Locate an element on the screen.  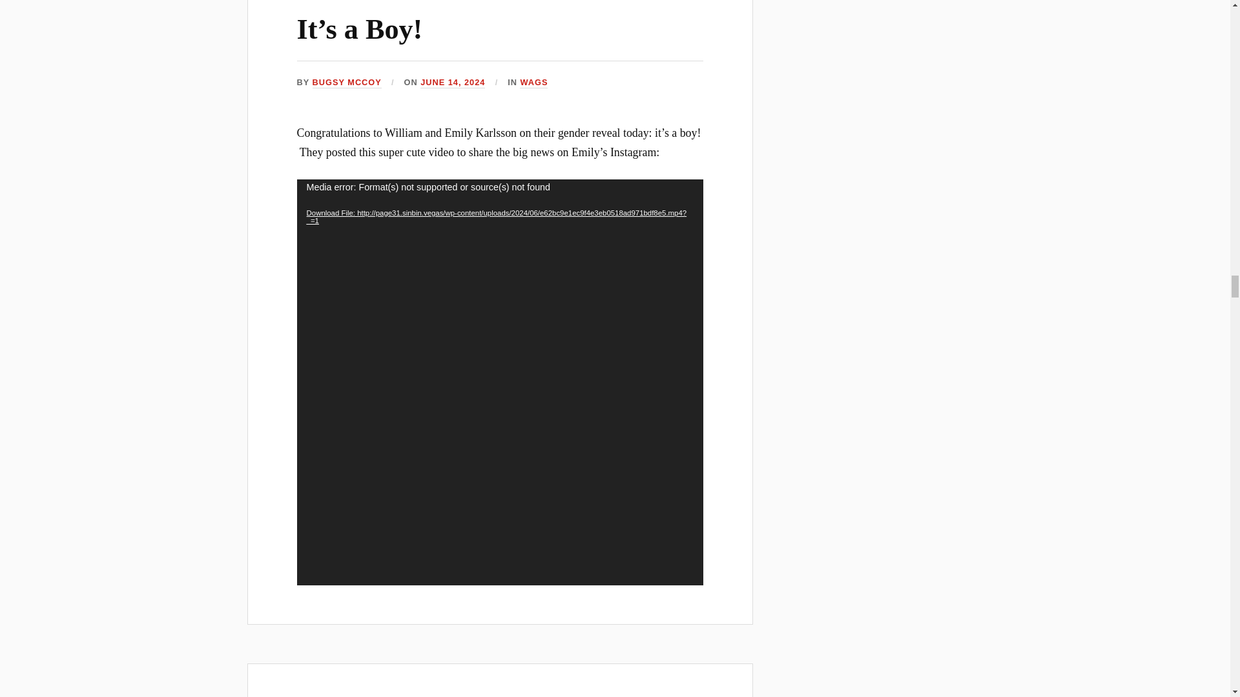
WAGS is located at coordinates (533, 83).